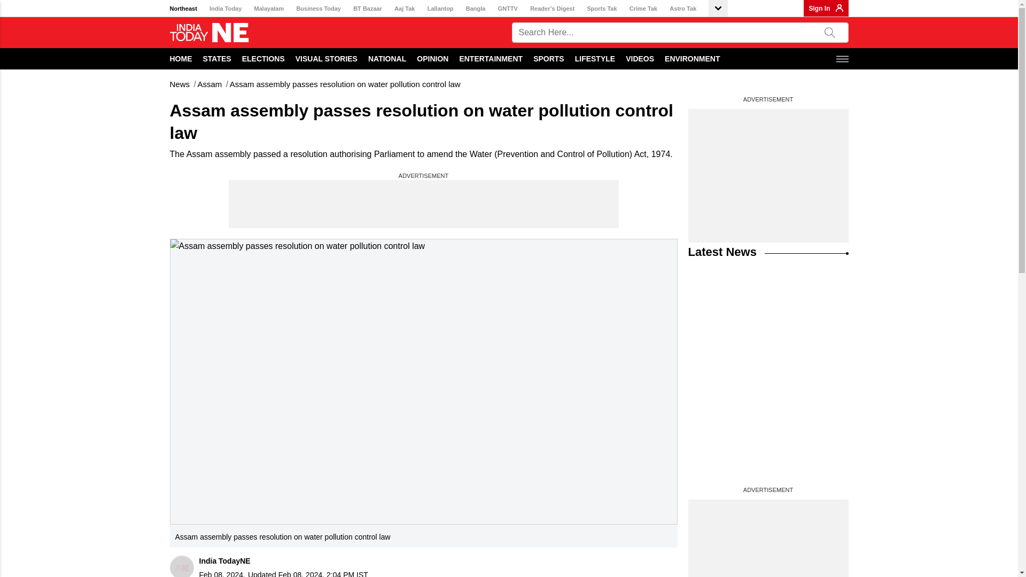  What do you see at coordinates (683, 9) in the screenshot?
I see `Astro Tak` at bounding box center [683, 9].